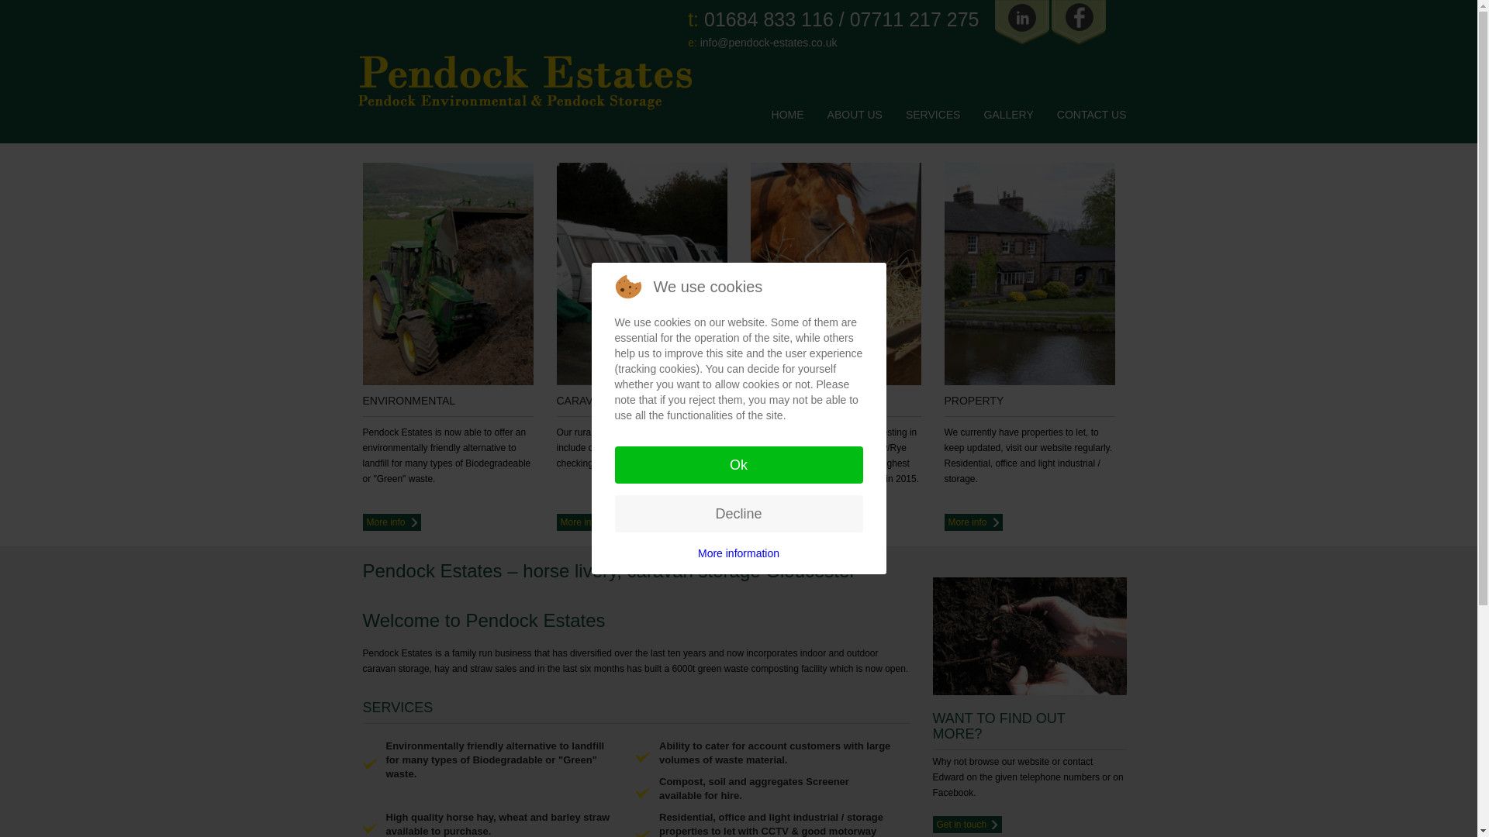 The image size is (1489, 837). I want to click on Ok, so click(738, 465).